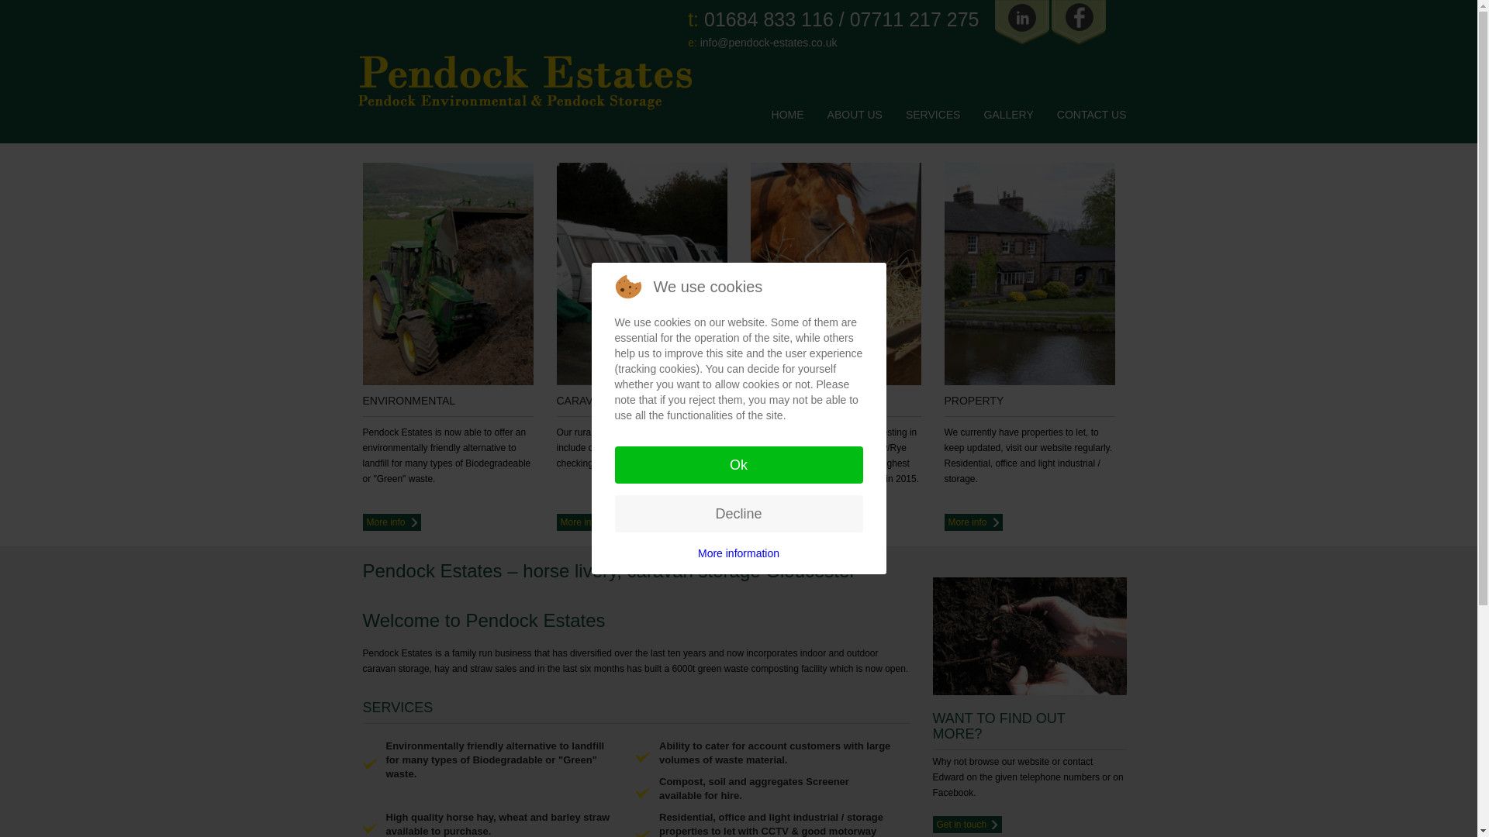 The image size is (1489, 837). I want to click on Ok, so click(738, 465).